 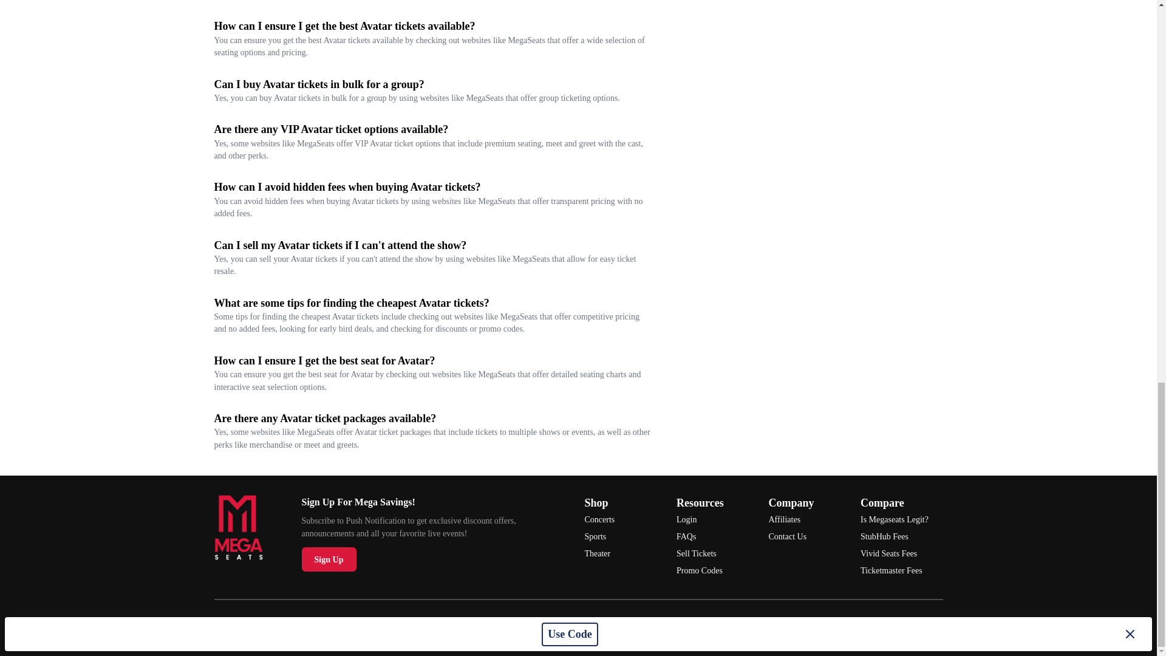 I want to click on Sports, so click(x=626, y=537).